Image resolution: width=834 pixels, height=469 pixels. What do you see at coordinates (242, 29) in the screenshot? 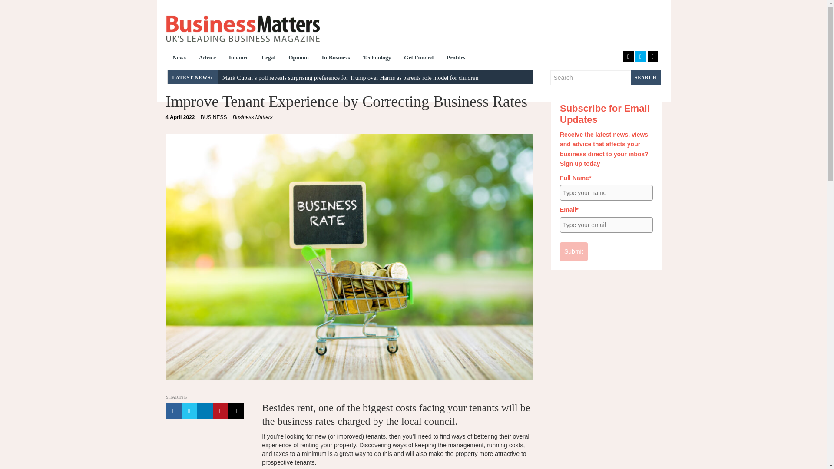
I see `Advice` at bounding box center [242, 29].